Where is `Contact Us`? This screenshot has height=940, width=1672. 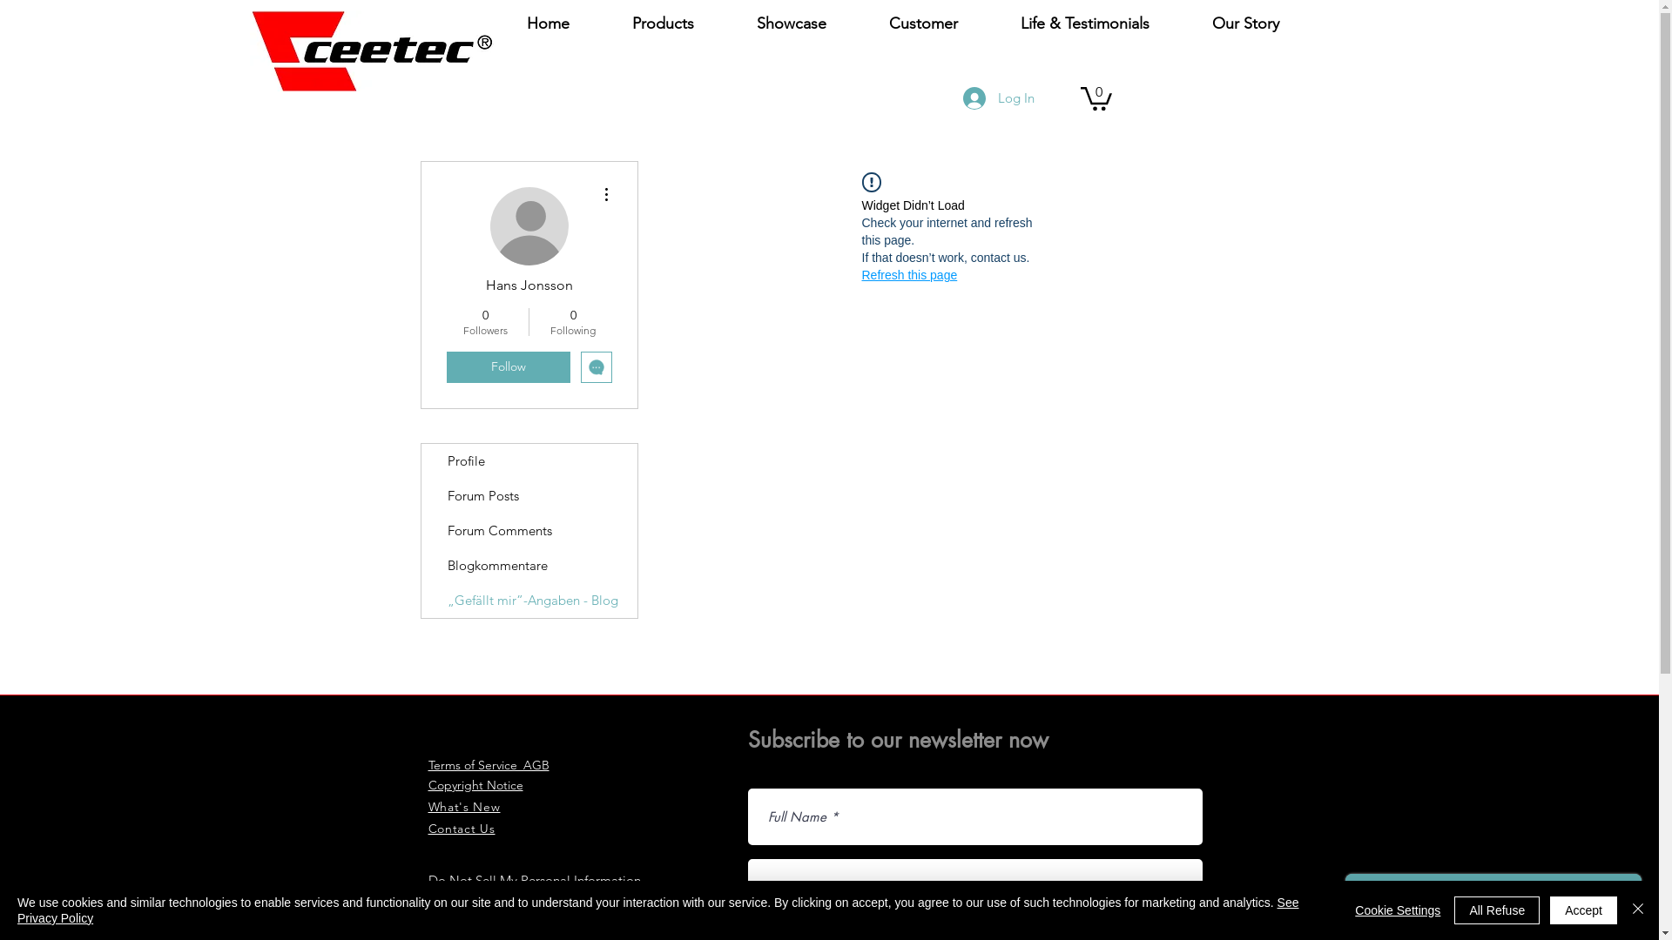 Contact Us is located at coordinates (462, 829).